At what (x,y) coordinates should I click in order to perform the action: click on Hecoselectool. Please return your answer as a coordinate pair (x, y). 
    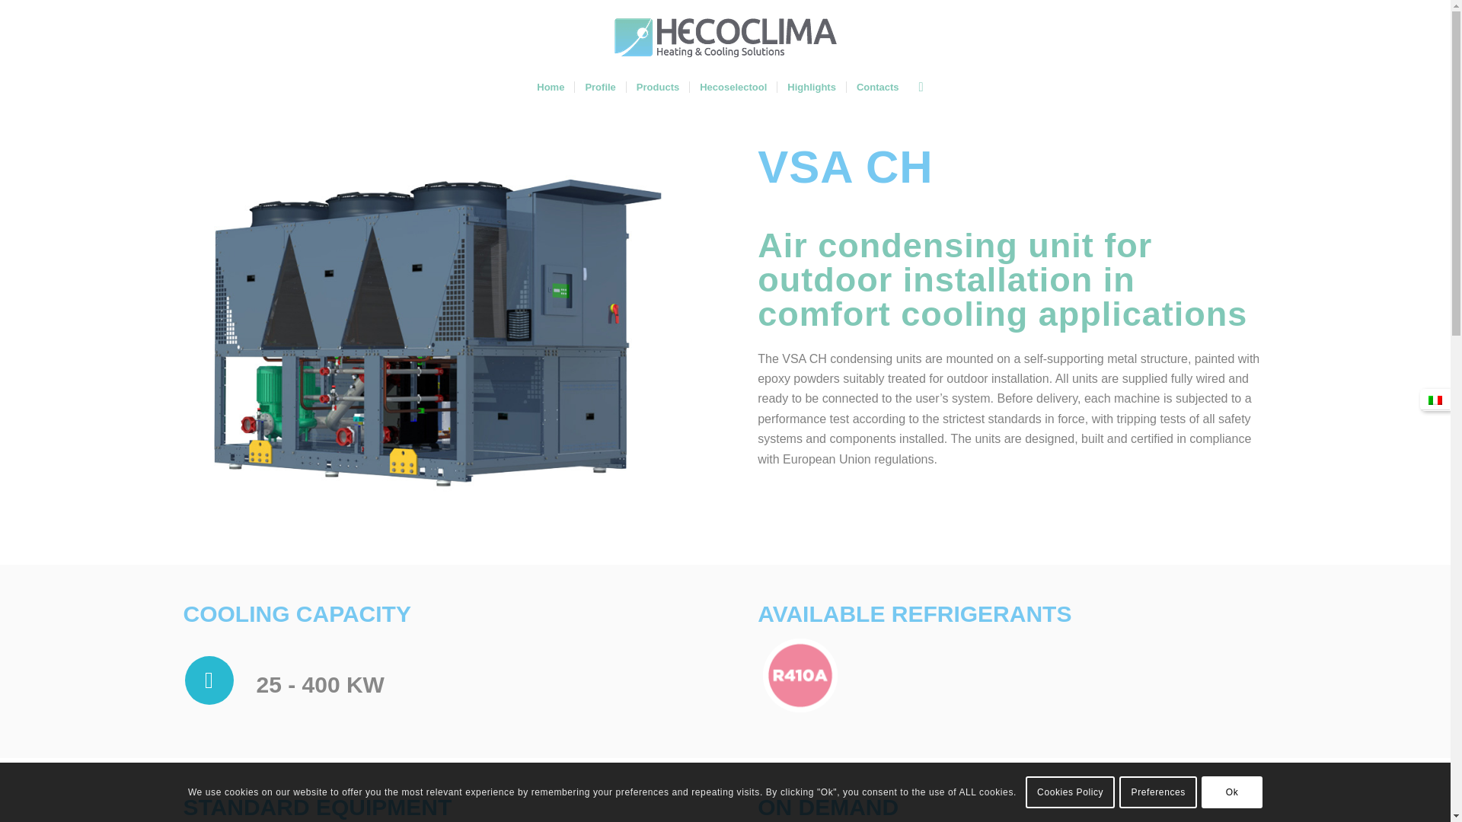
    Looking at the image, I should click on (733, 87).